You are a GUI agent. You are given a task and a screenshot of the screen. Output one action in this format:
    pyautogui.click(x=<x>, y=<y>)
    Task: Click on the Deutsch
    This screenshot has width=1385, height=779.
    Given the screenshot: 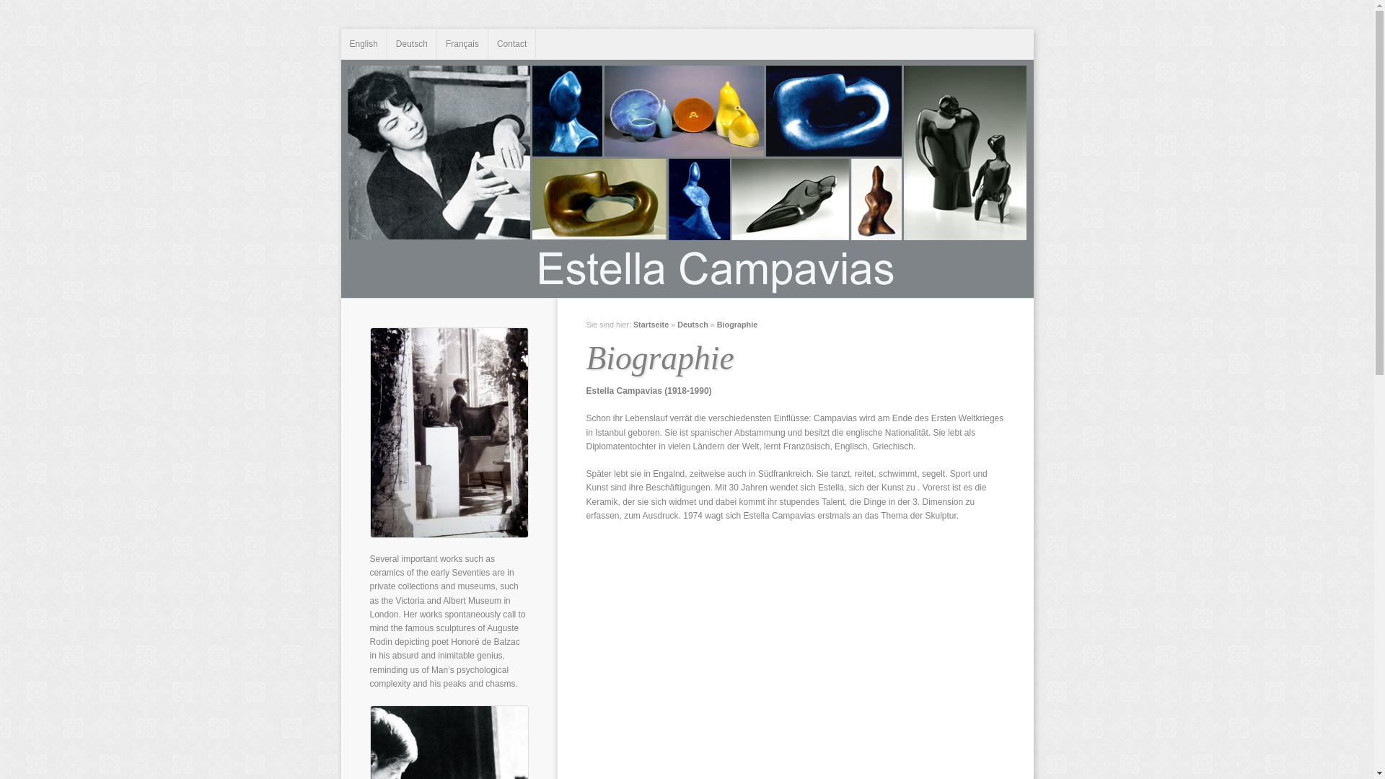 What is the action you would take?
    pyautogui.click(x=413, y=44)
    